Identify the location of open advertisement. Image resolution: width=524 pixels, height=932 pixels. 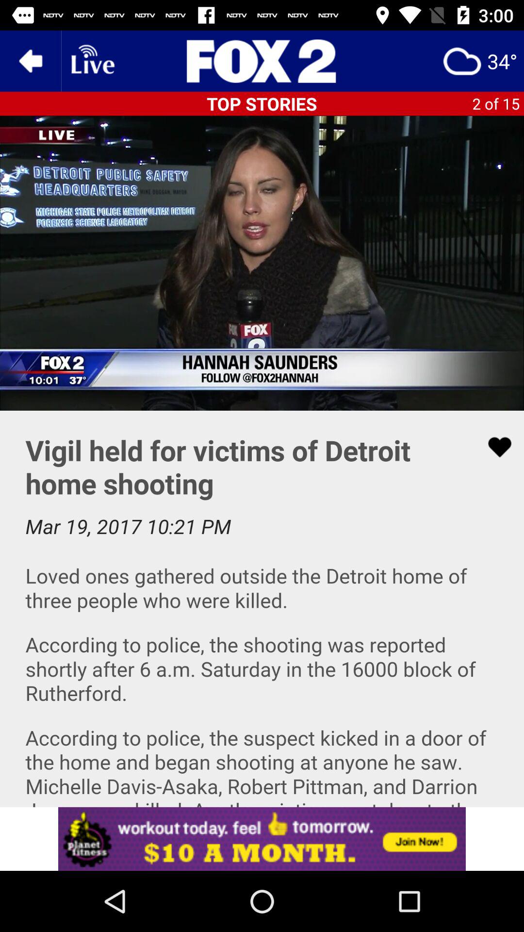
(262, 839).